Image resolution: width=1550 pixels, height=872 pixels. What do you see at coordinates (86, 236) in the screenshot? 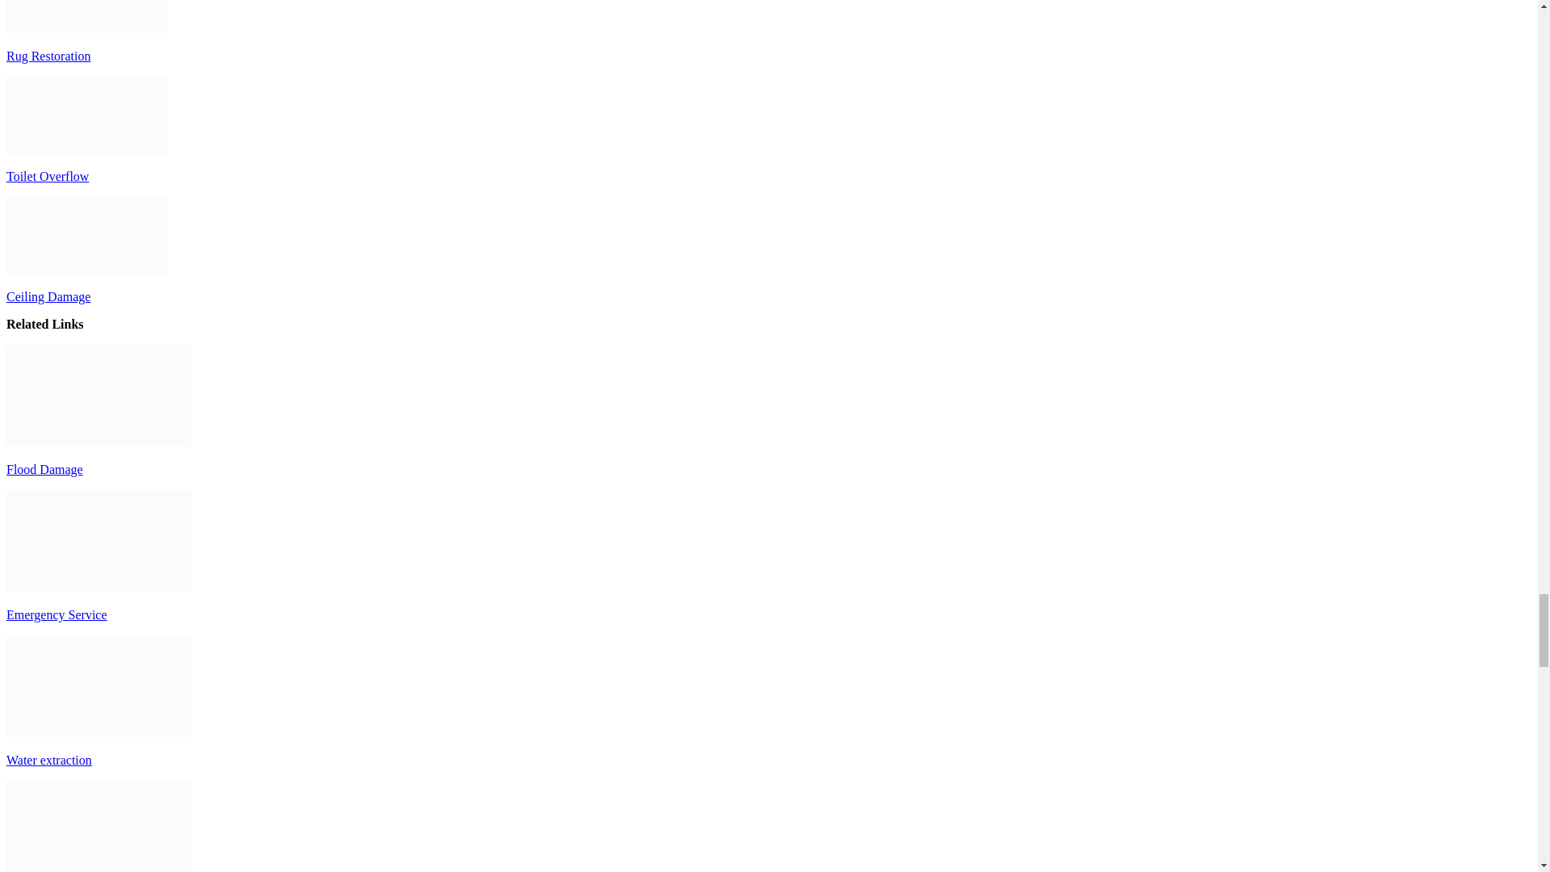
I see `Ceiling Damage` at bounding box center [86, 236].